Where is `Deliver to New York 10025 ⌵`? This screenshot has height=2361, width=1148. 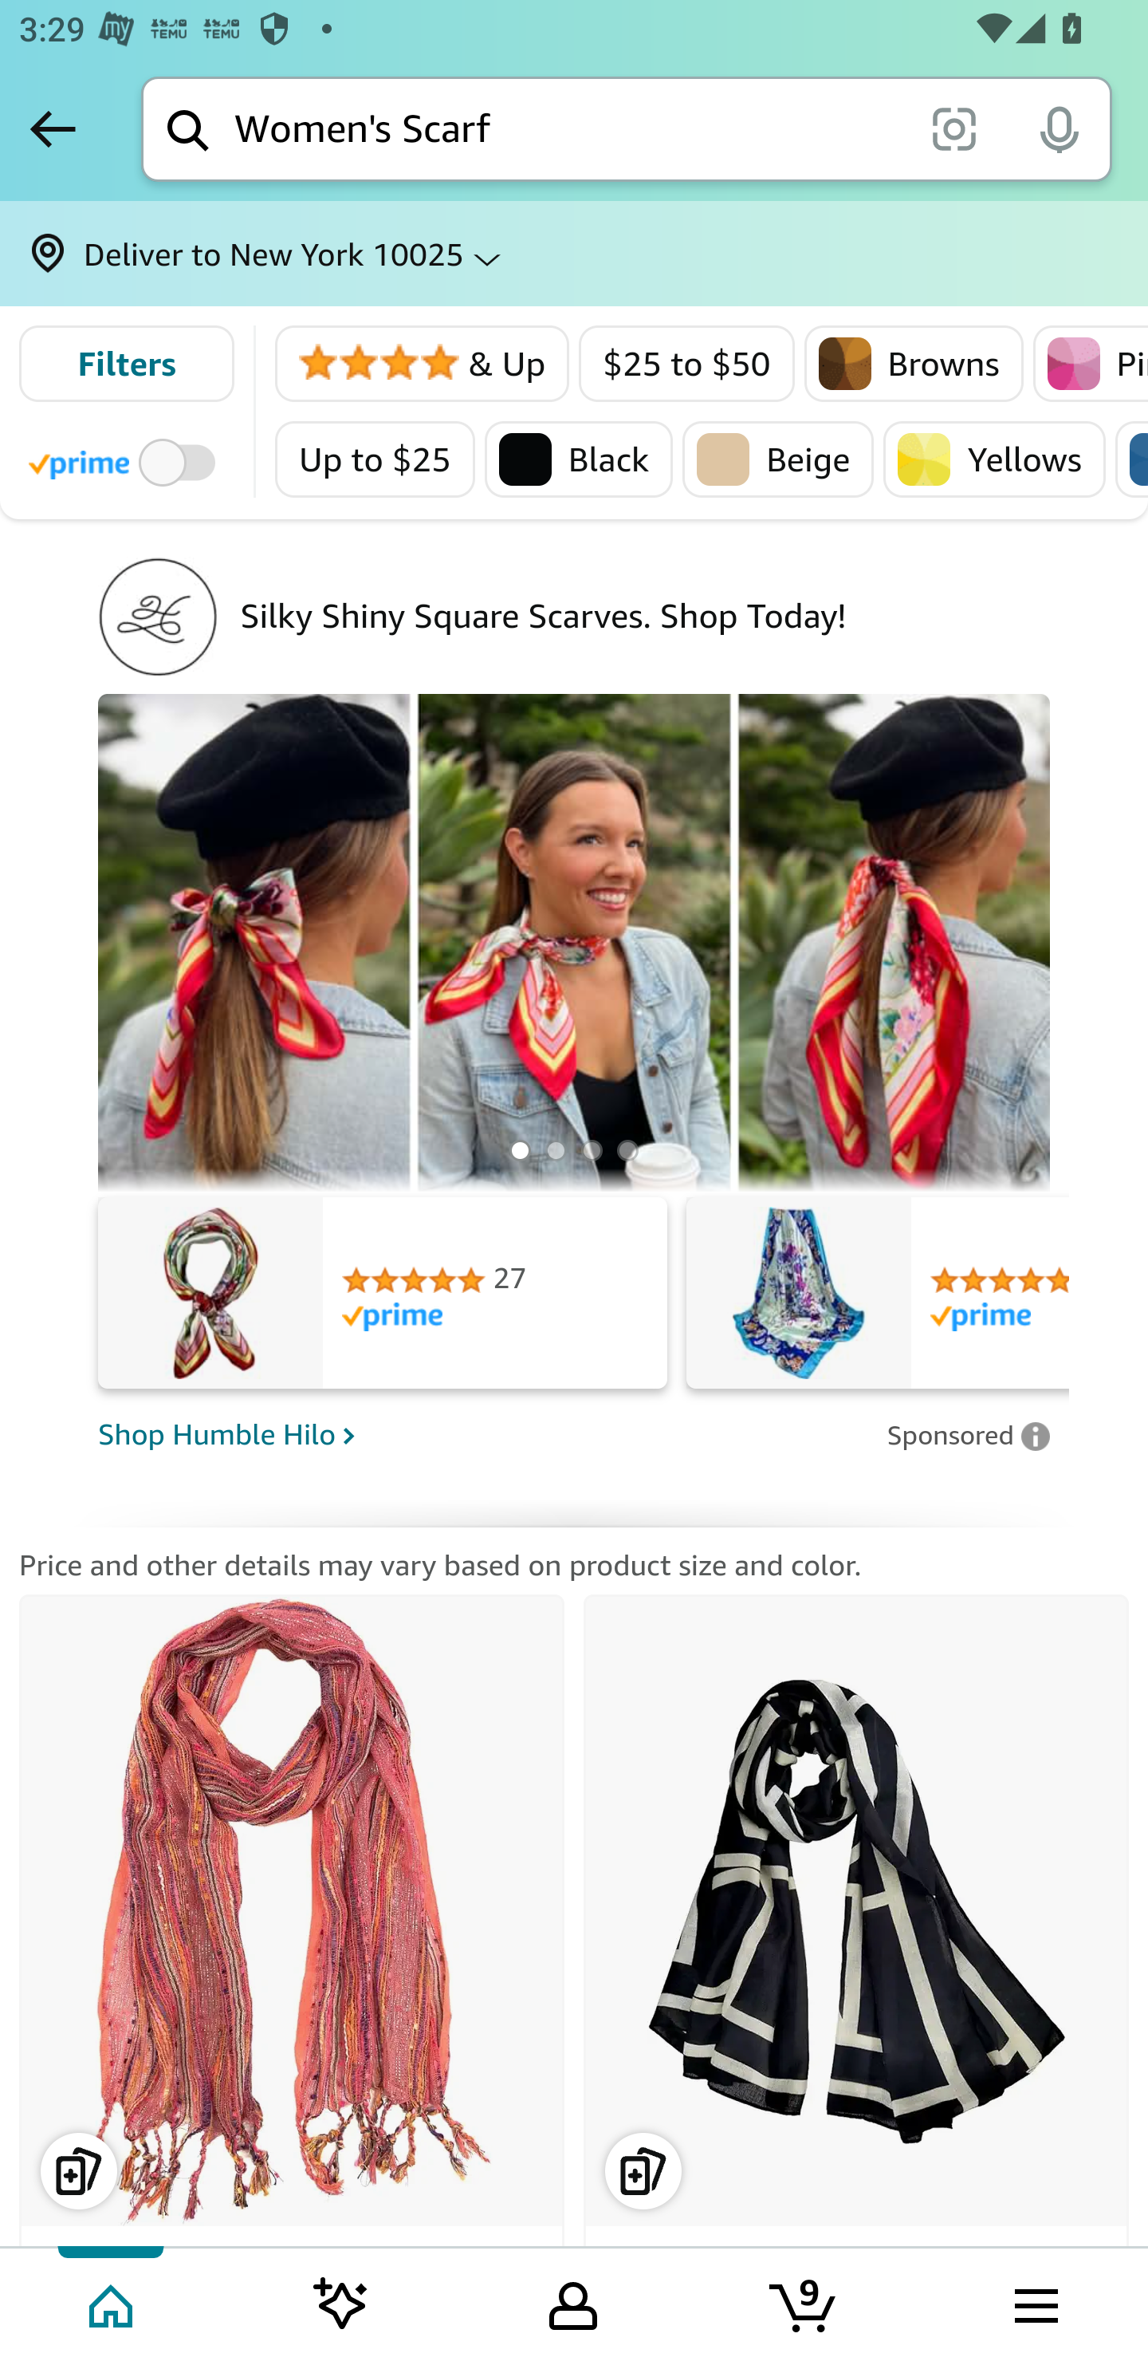 Deliver to New York 10025 ⌵ is located at coordinates (574, 254).